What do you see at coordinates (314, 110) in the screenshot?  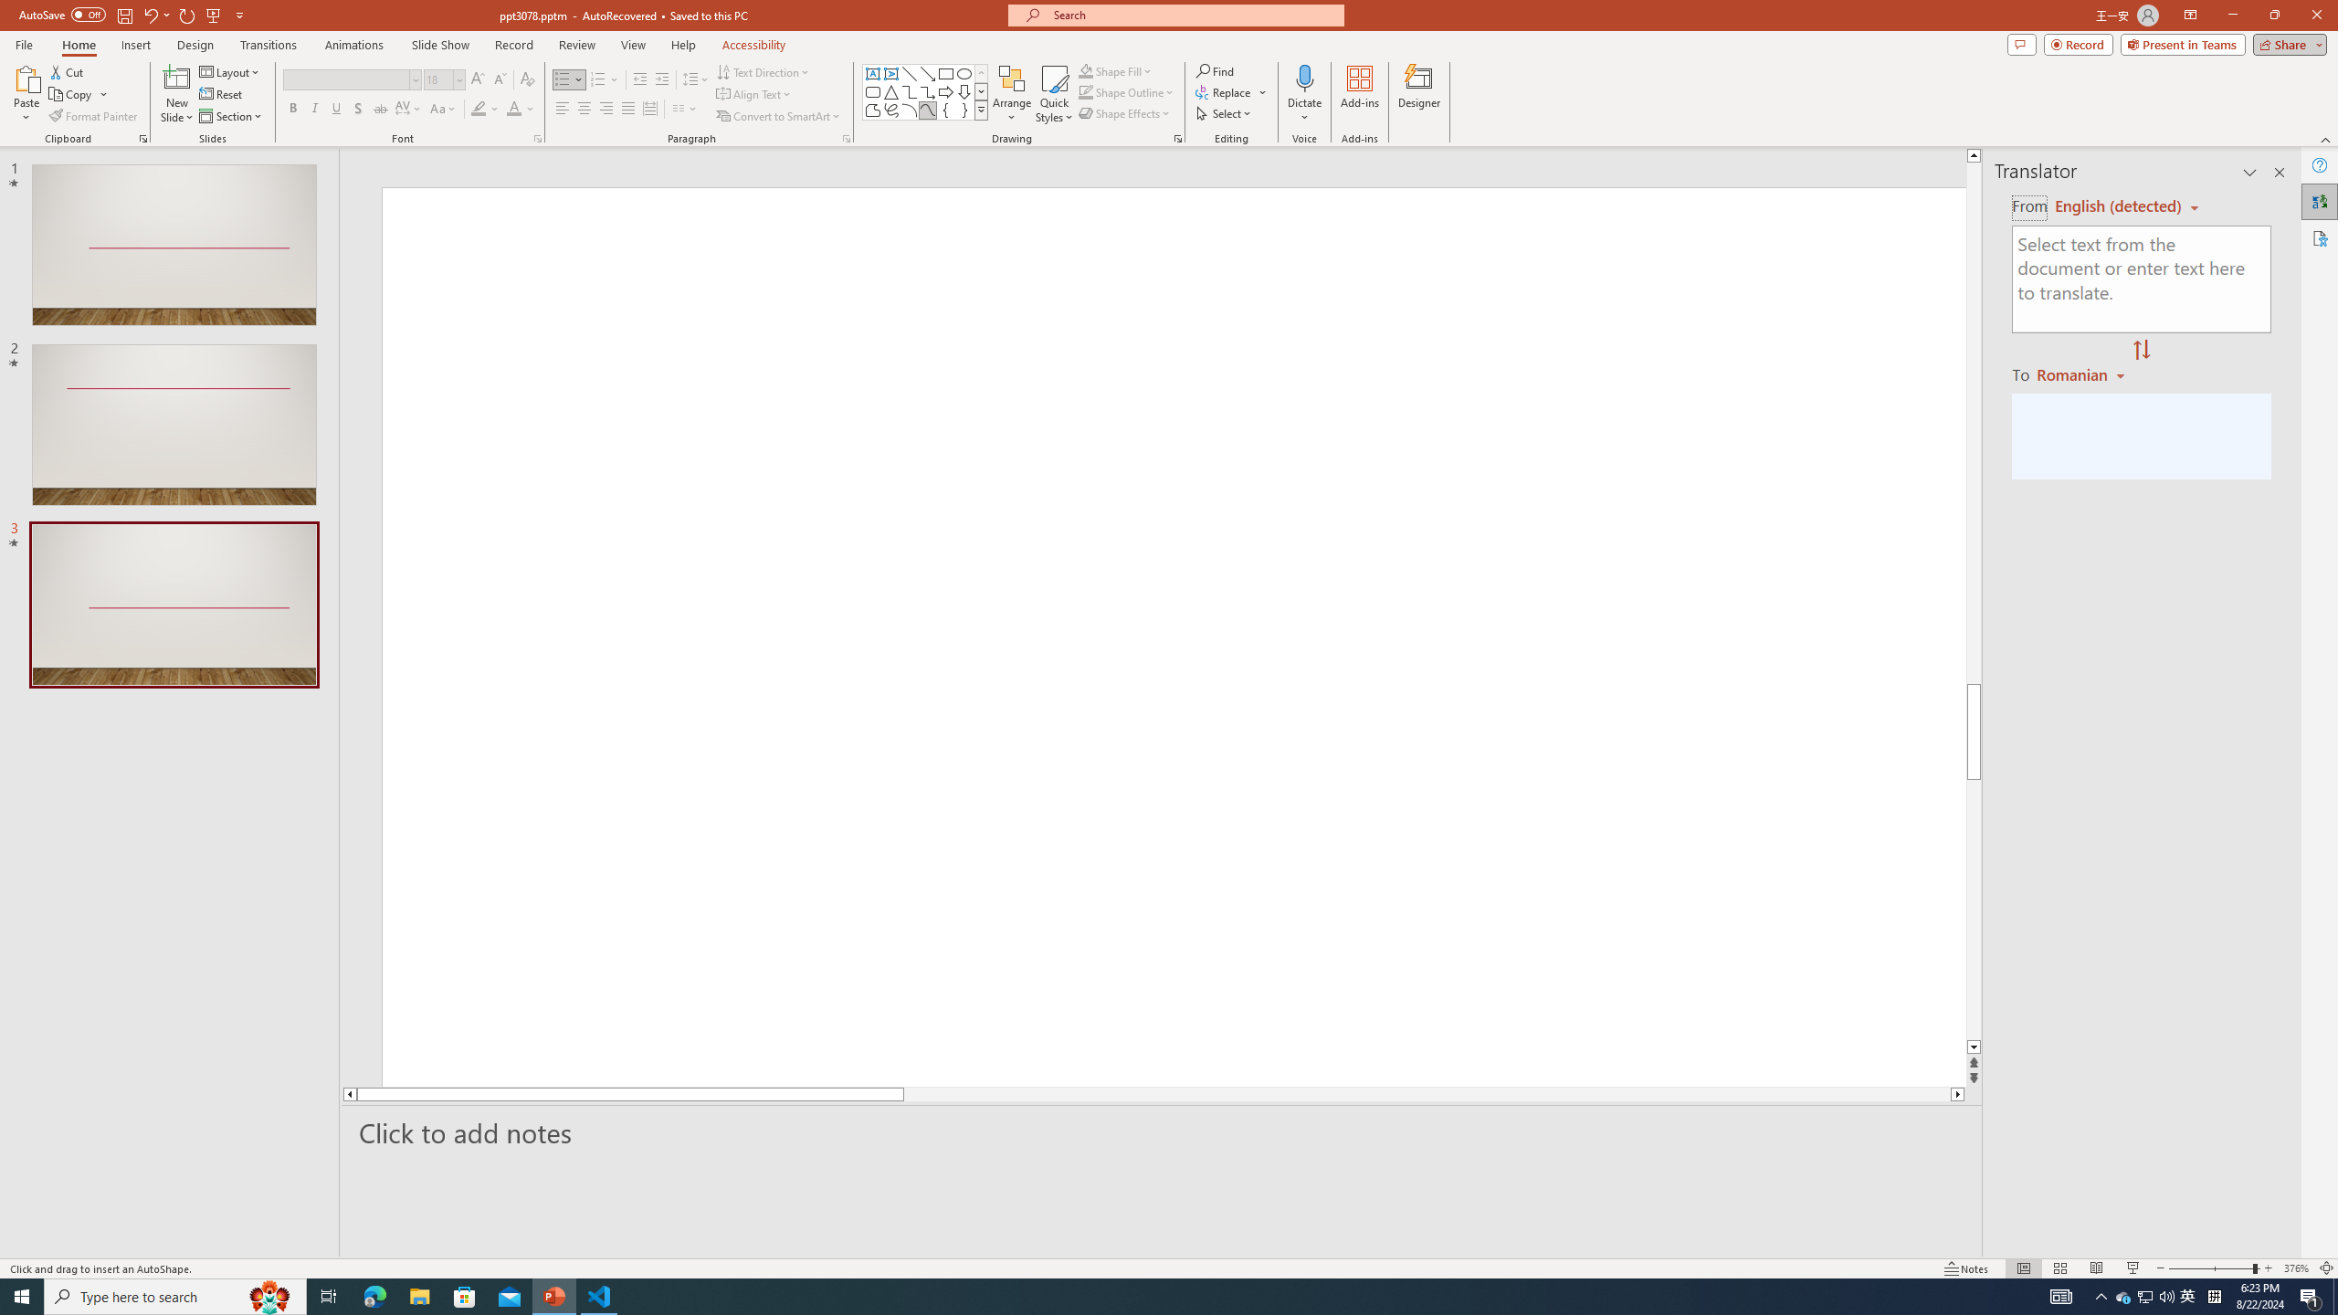 I see `Italic` at bounding box center [314, 110].